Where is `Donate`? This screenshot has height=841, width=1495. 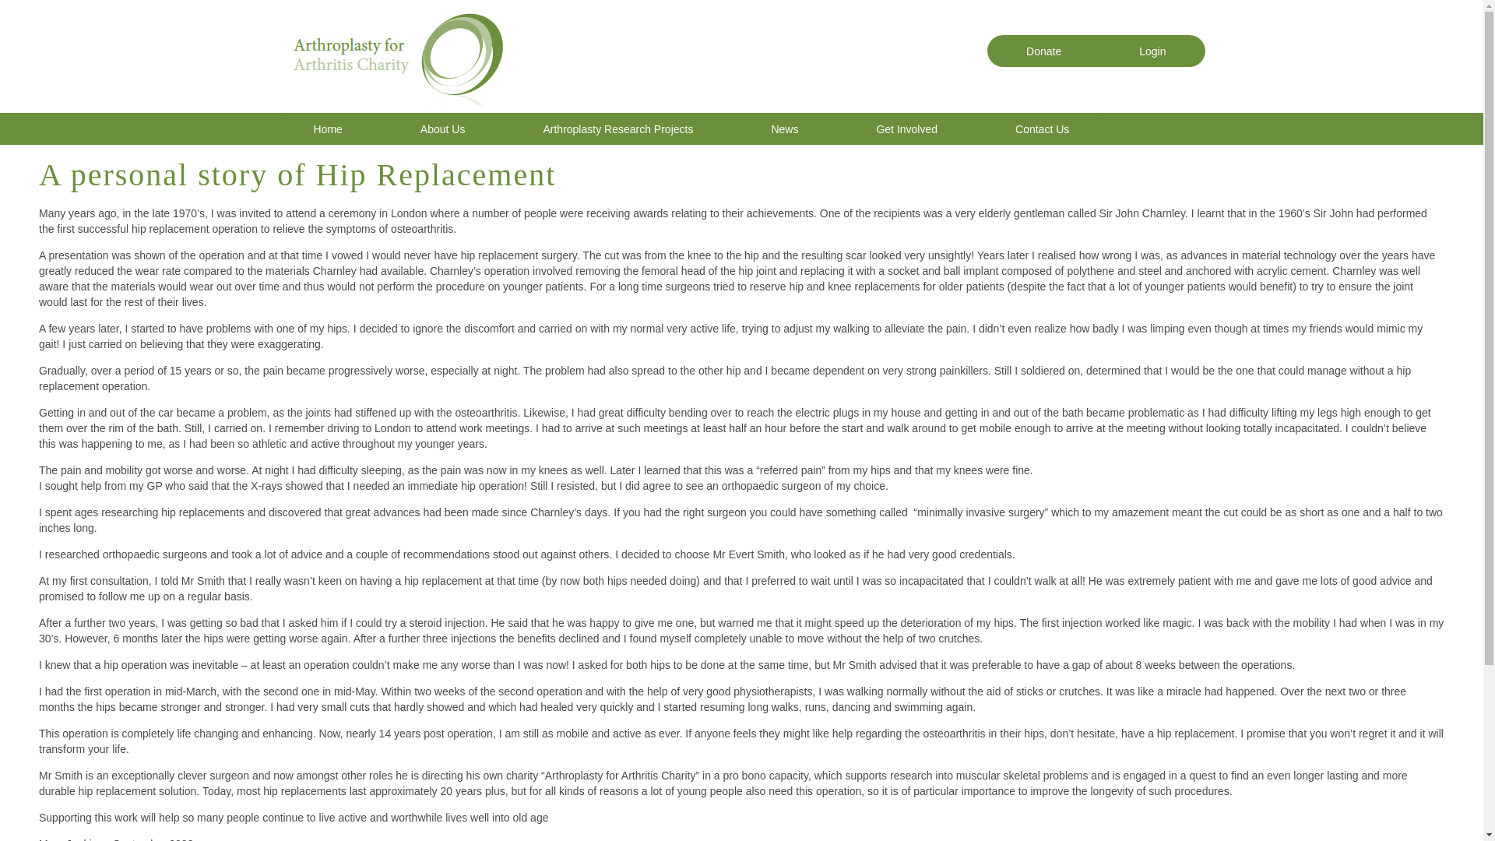 Donate is located at coordinates (1043, 51).